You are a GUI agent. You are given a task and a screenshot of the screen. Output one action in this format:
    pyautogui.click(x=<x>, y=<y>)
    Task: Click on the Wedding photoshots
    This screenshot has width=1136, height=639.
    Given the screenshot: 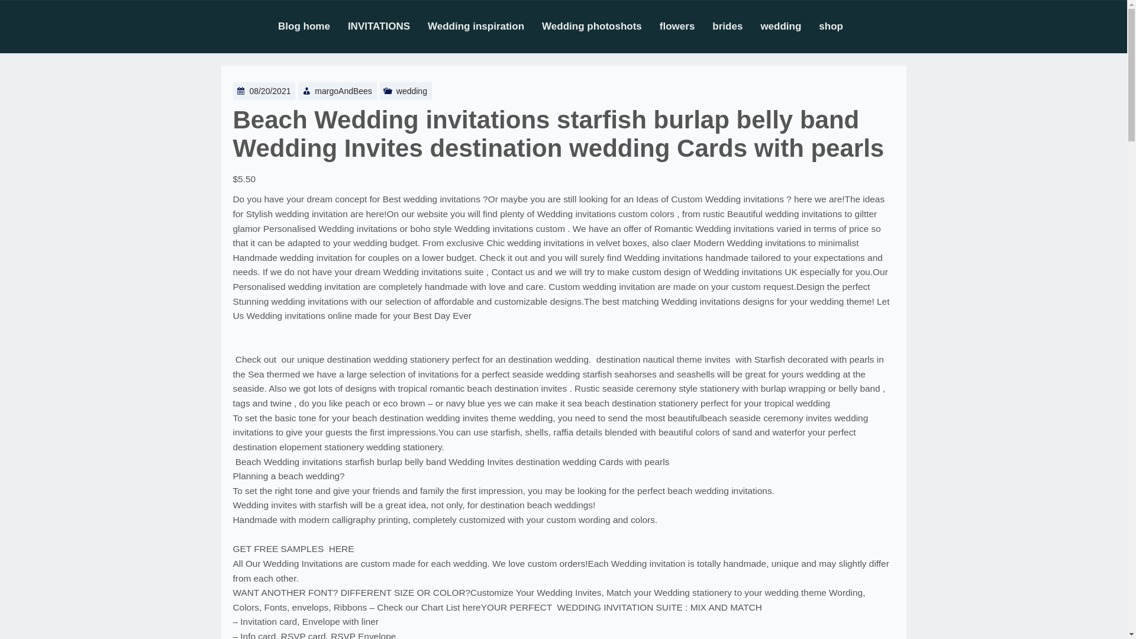 What is the action you would take?
    pyautogui.click(x=601, y=26)
    